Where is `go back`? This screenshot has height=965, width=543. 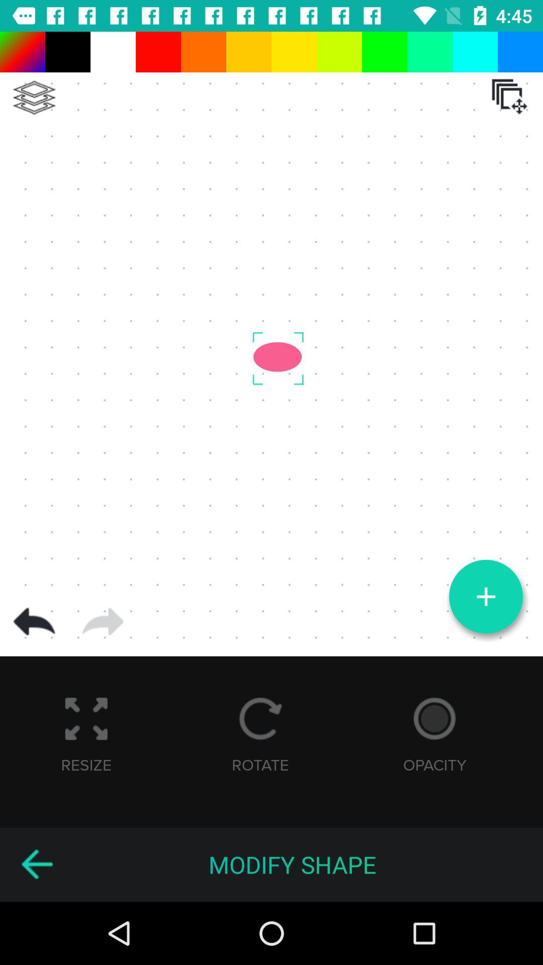
go back is located at coordinates (34, 622).